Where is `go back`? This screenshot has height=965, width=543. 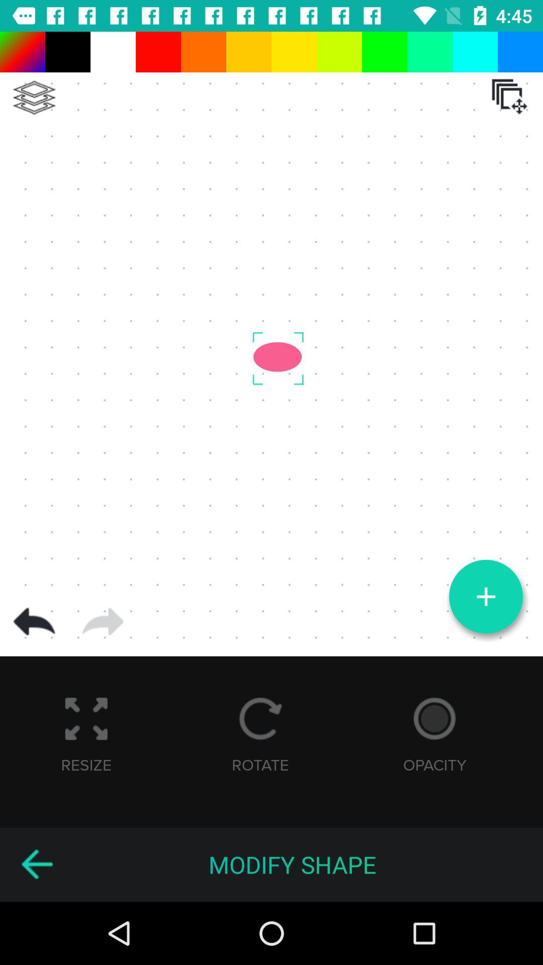
go back is located at coordinates (34, 622).